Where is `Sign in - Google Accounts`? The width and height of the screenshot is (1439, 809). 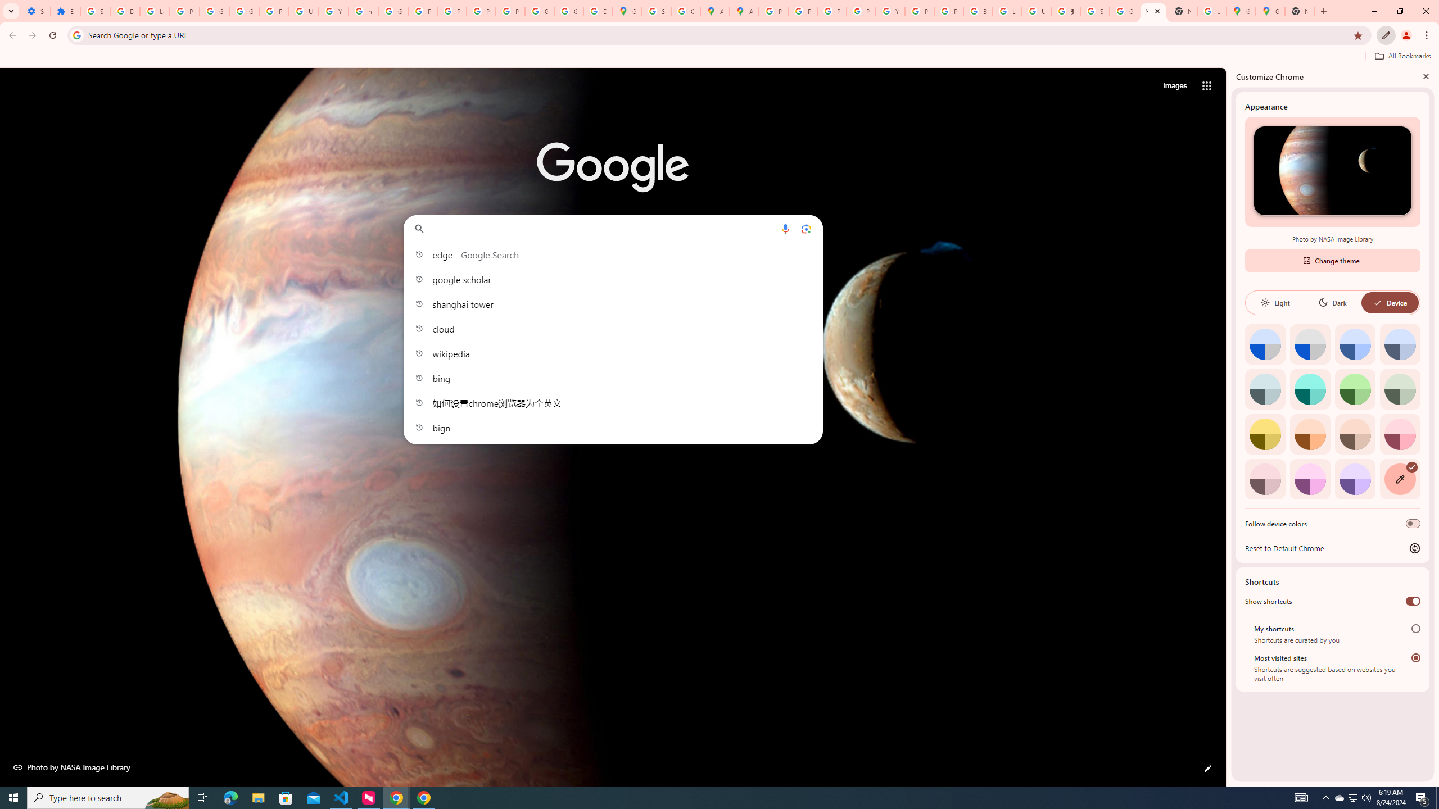 Sign in - Google Accounts is located at coordinates (1095, 11).